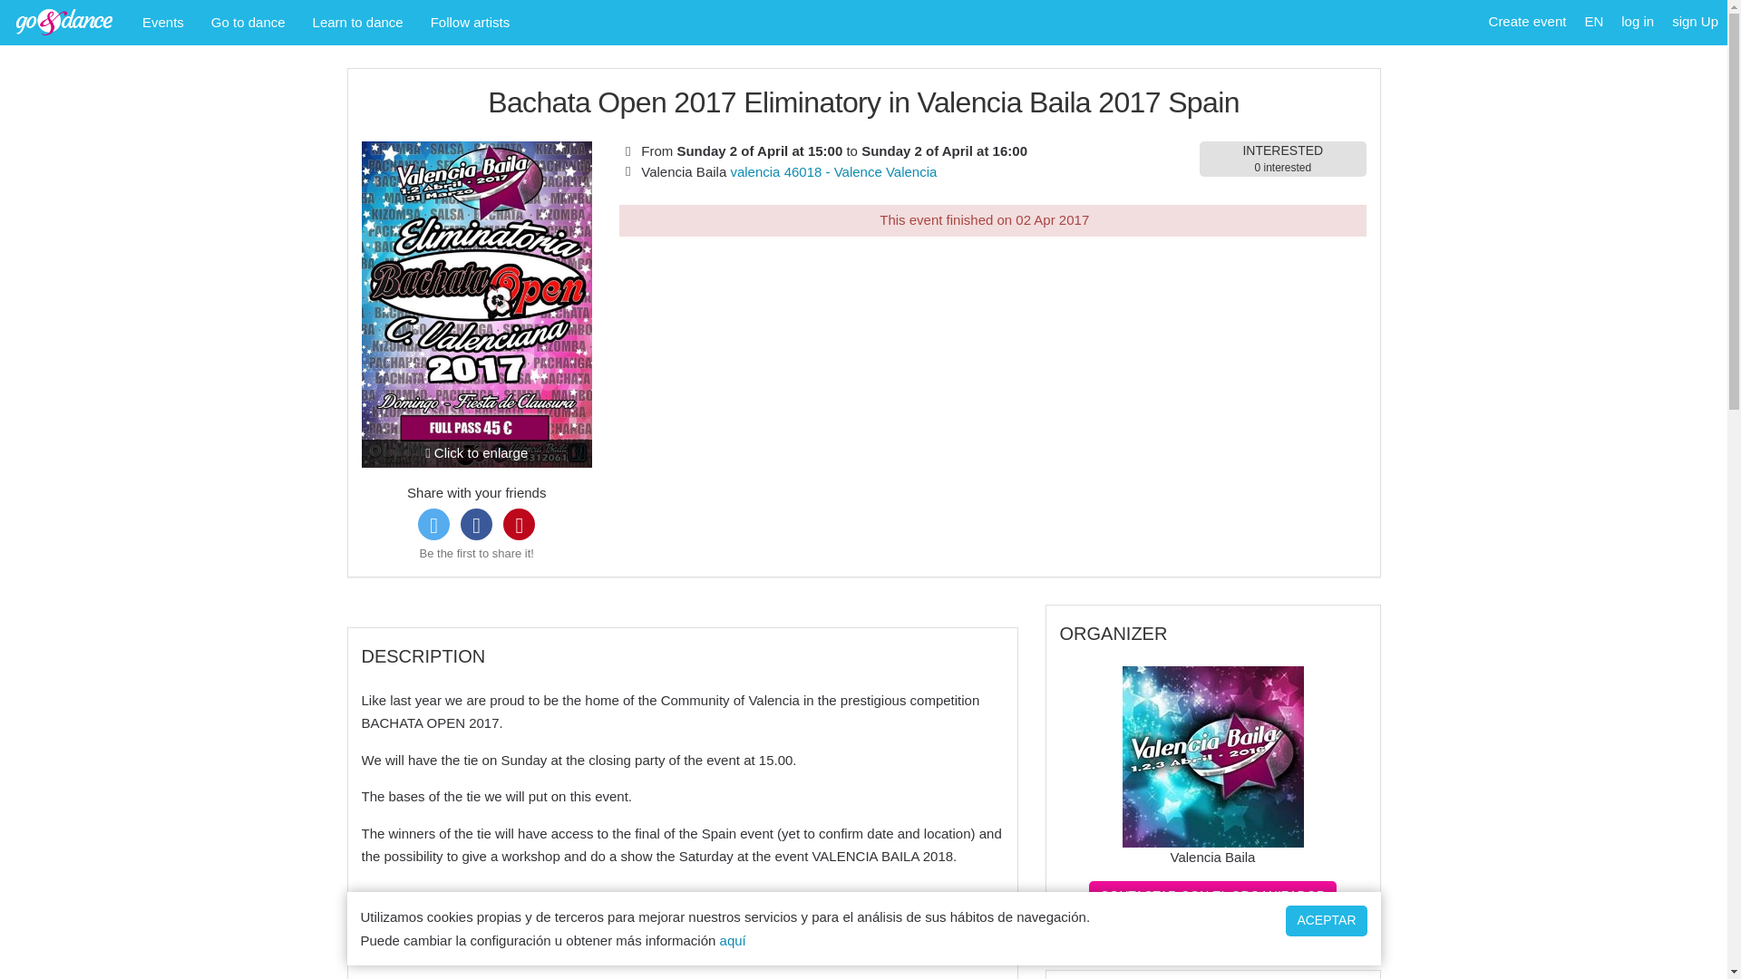  What do you see at coordinates (1637, 22) in the screenshot?
I see `log in` at bounding box center [1637, 22].